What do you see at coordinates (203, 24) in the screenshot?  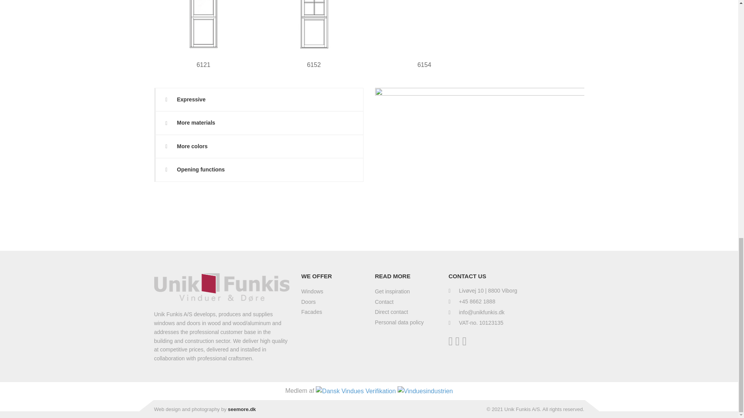 I see `6121` at bounding box center [203, 24].